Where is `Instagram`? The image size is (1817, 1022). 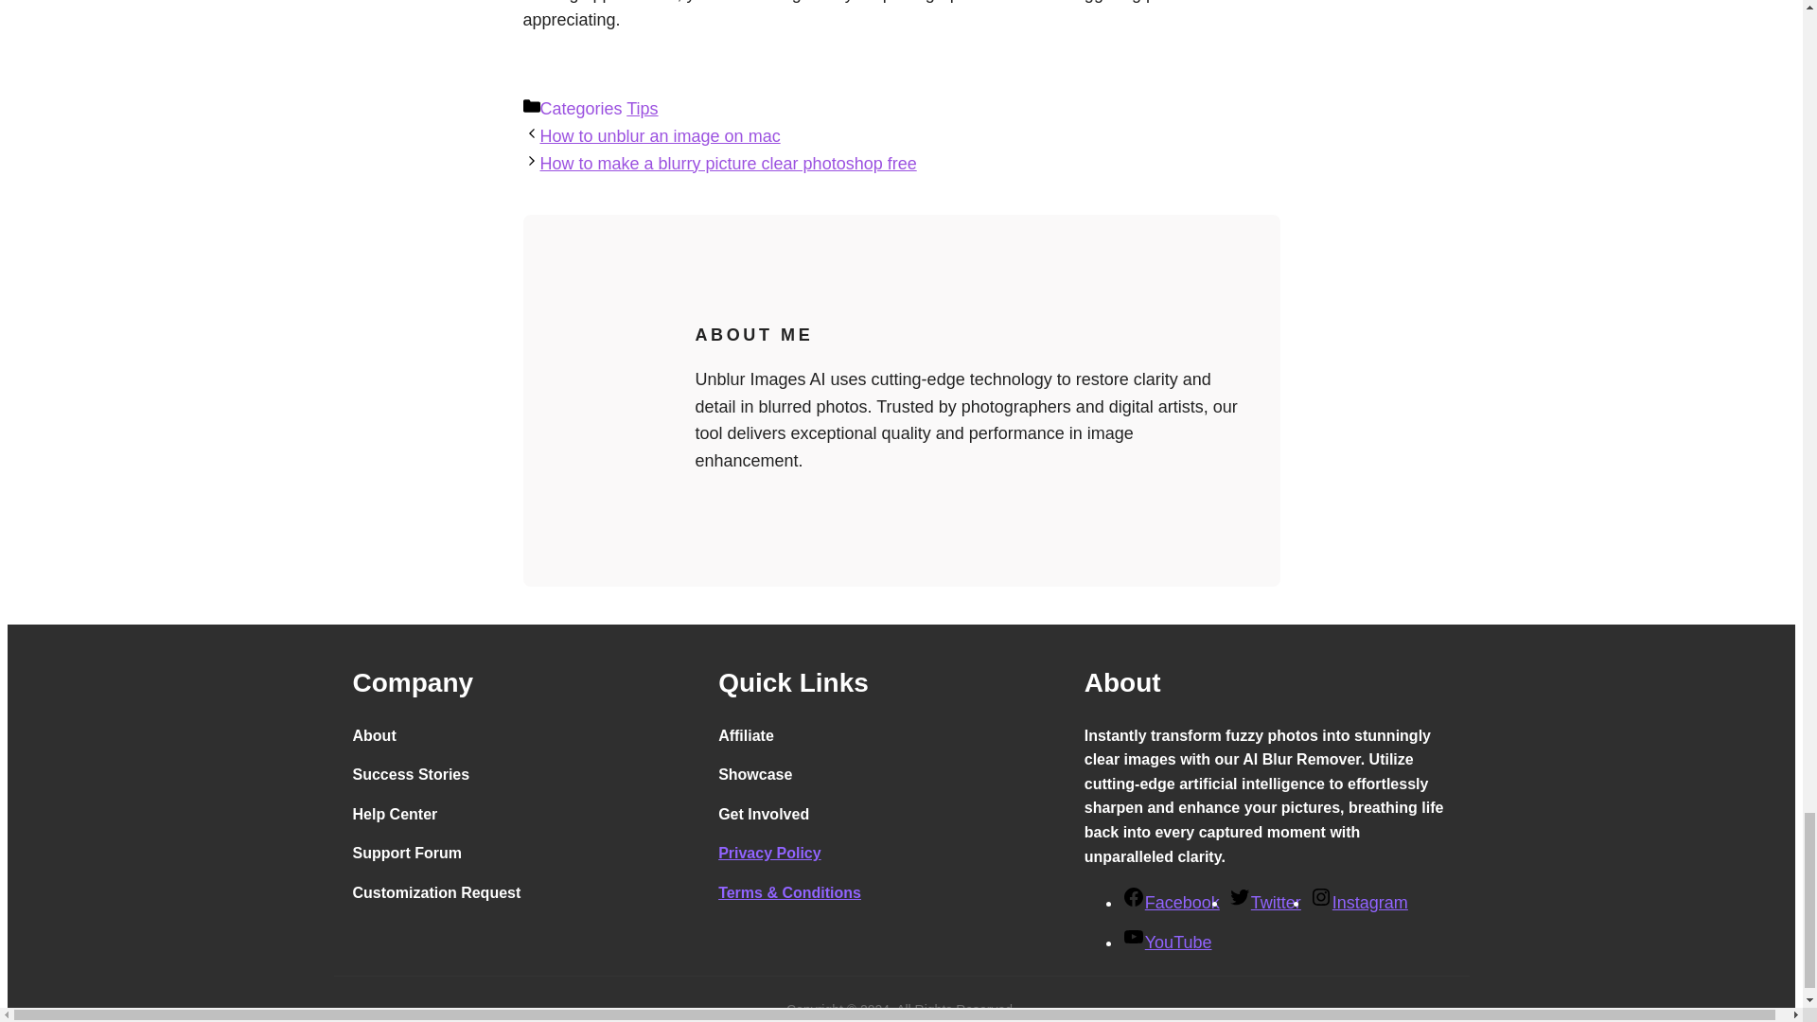
Instagram is located at coordinates (1359, 903).